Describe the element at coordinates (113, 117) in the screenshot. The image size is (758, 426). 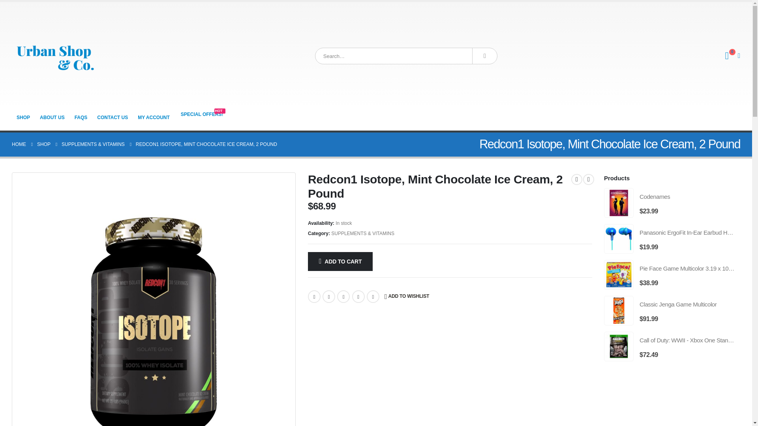
I see `CONTACT US` at that location.